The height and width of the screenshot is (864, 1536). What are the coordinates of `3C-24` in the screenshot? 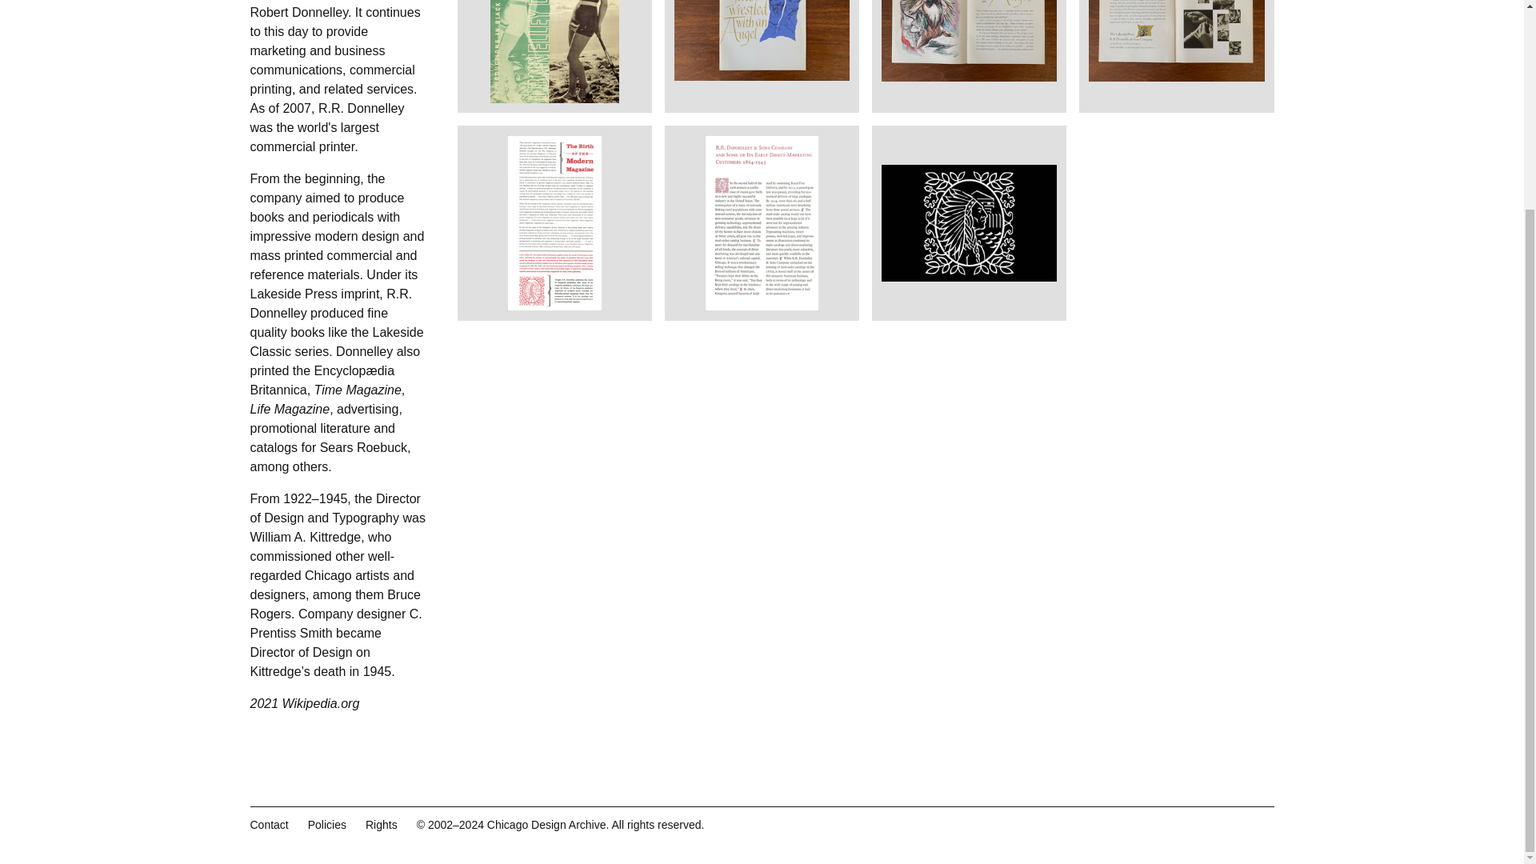 It's located at (969, 222).